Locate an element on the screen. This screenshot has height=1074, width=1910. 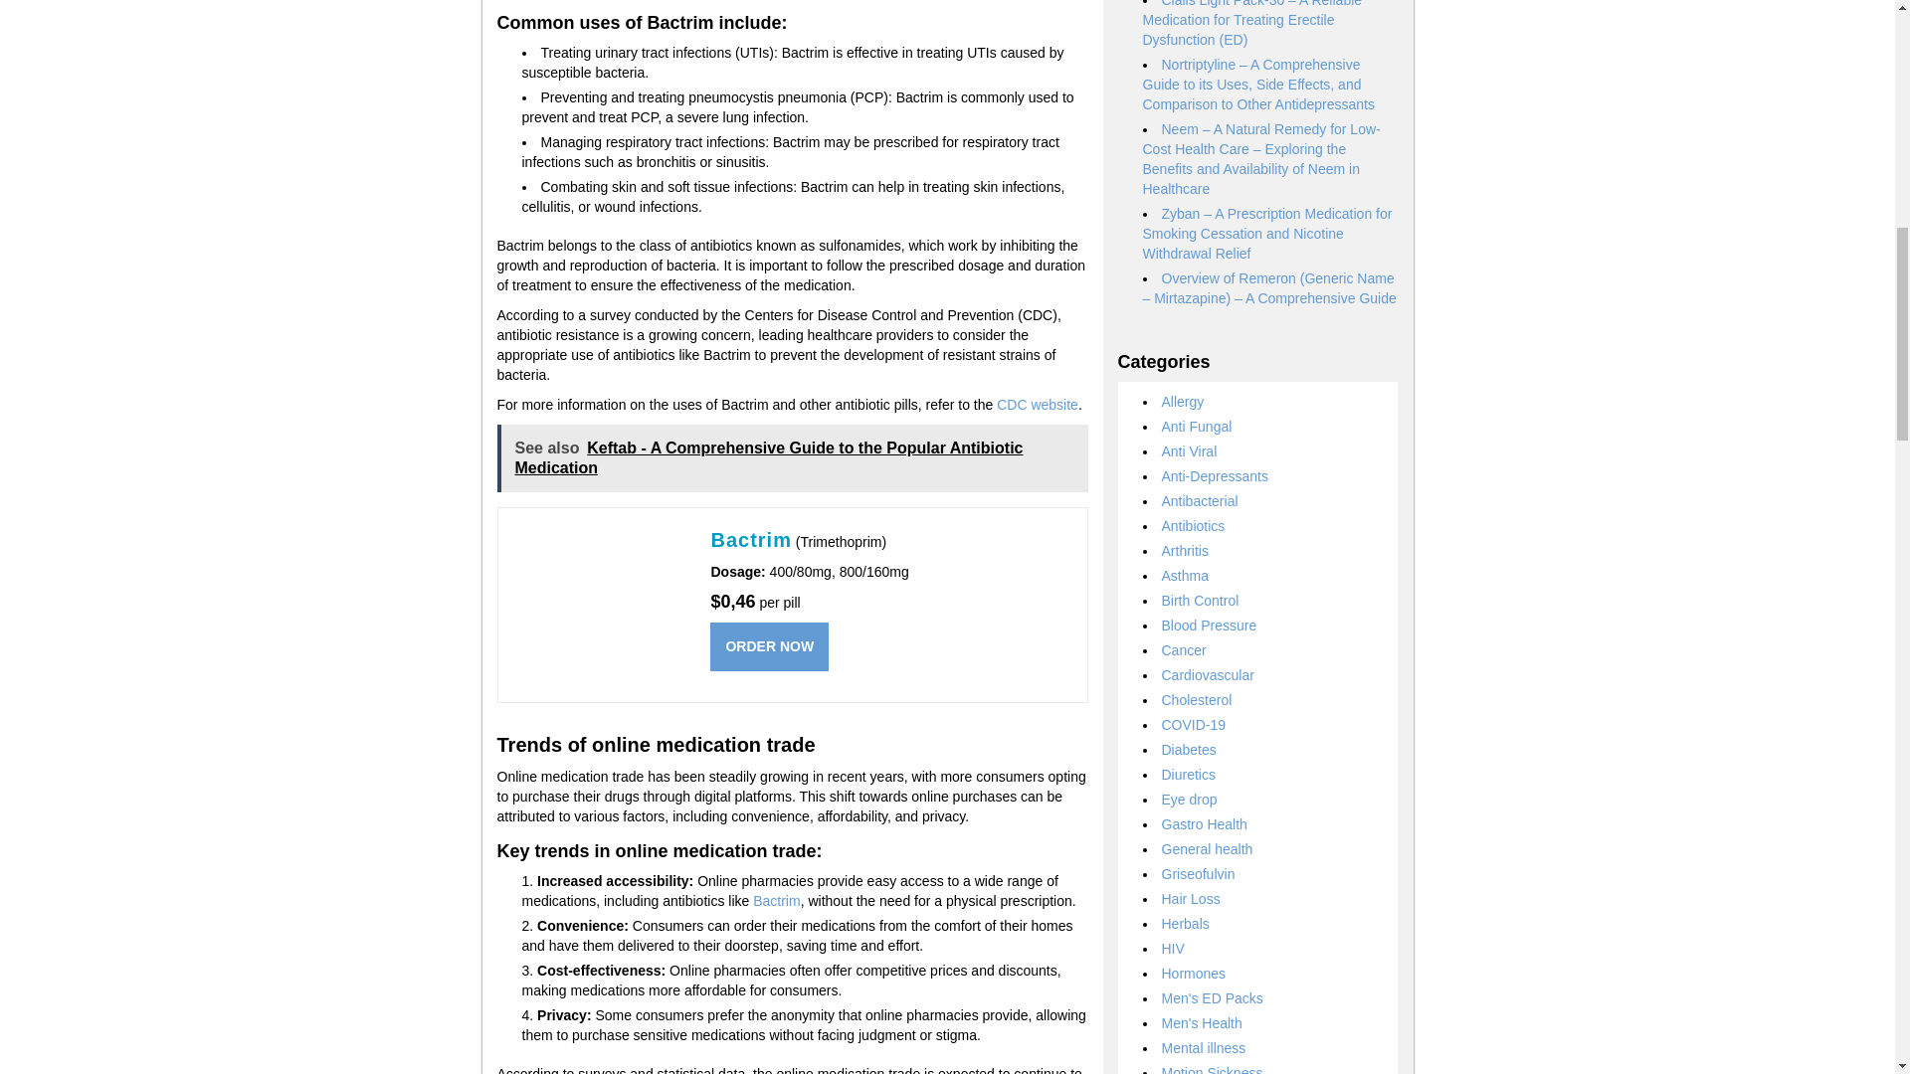
Anti Fungal is located at coordinates (1196, 427).